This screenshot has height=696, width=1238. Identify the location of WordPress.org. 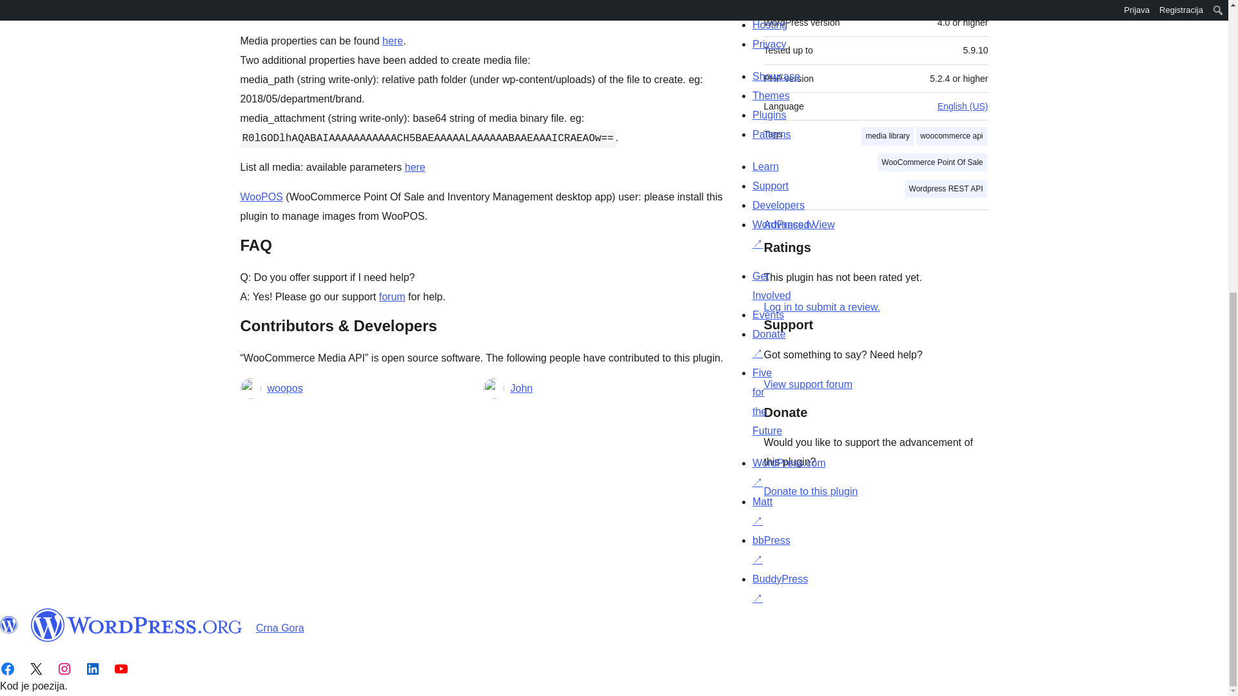
(137, 624).